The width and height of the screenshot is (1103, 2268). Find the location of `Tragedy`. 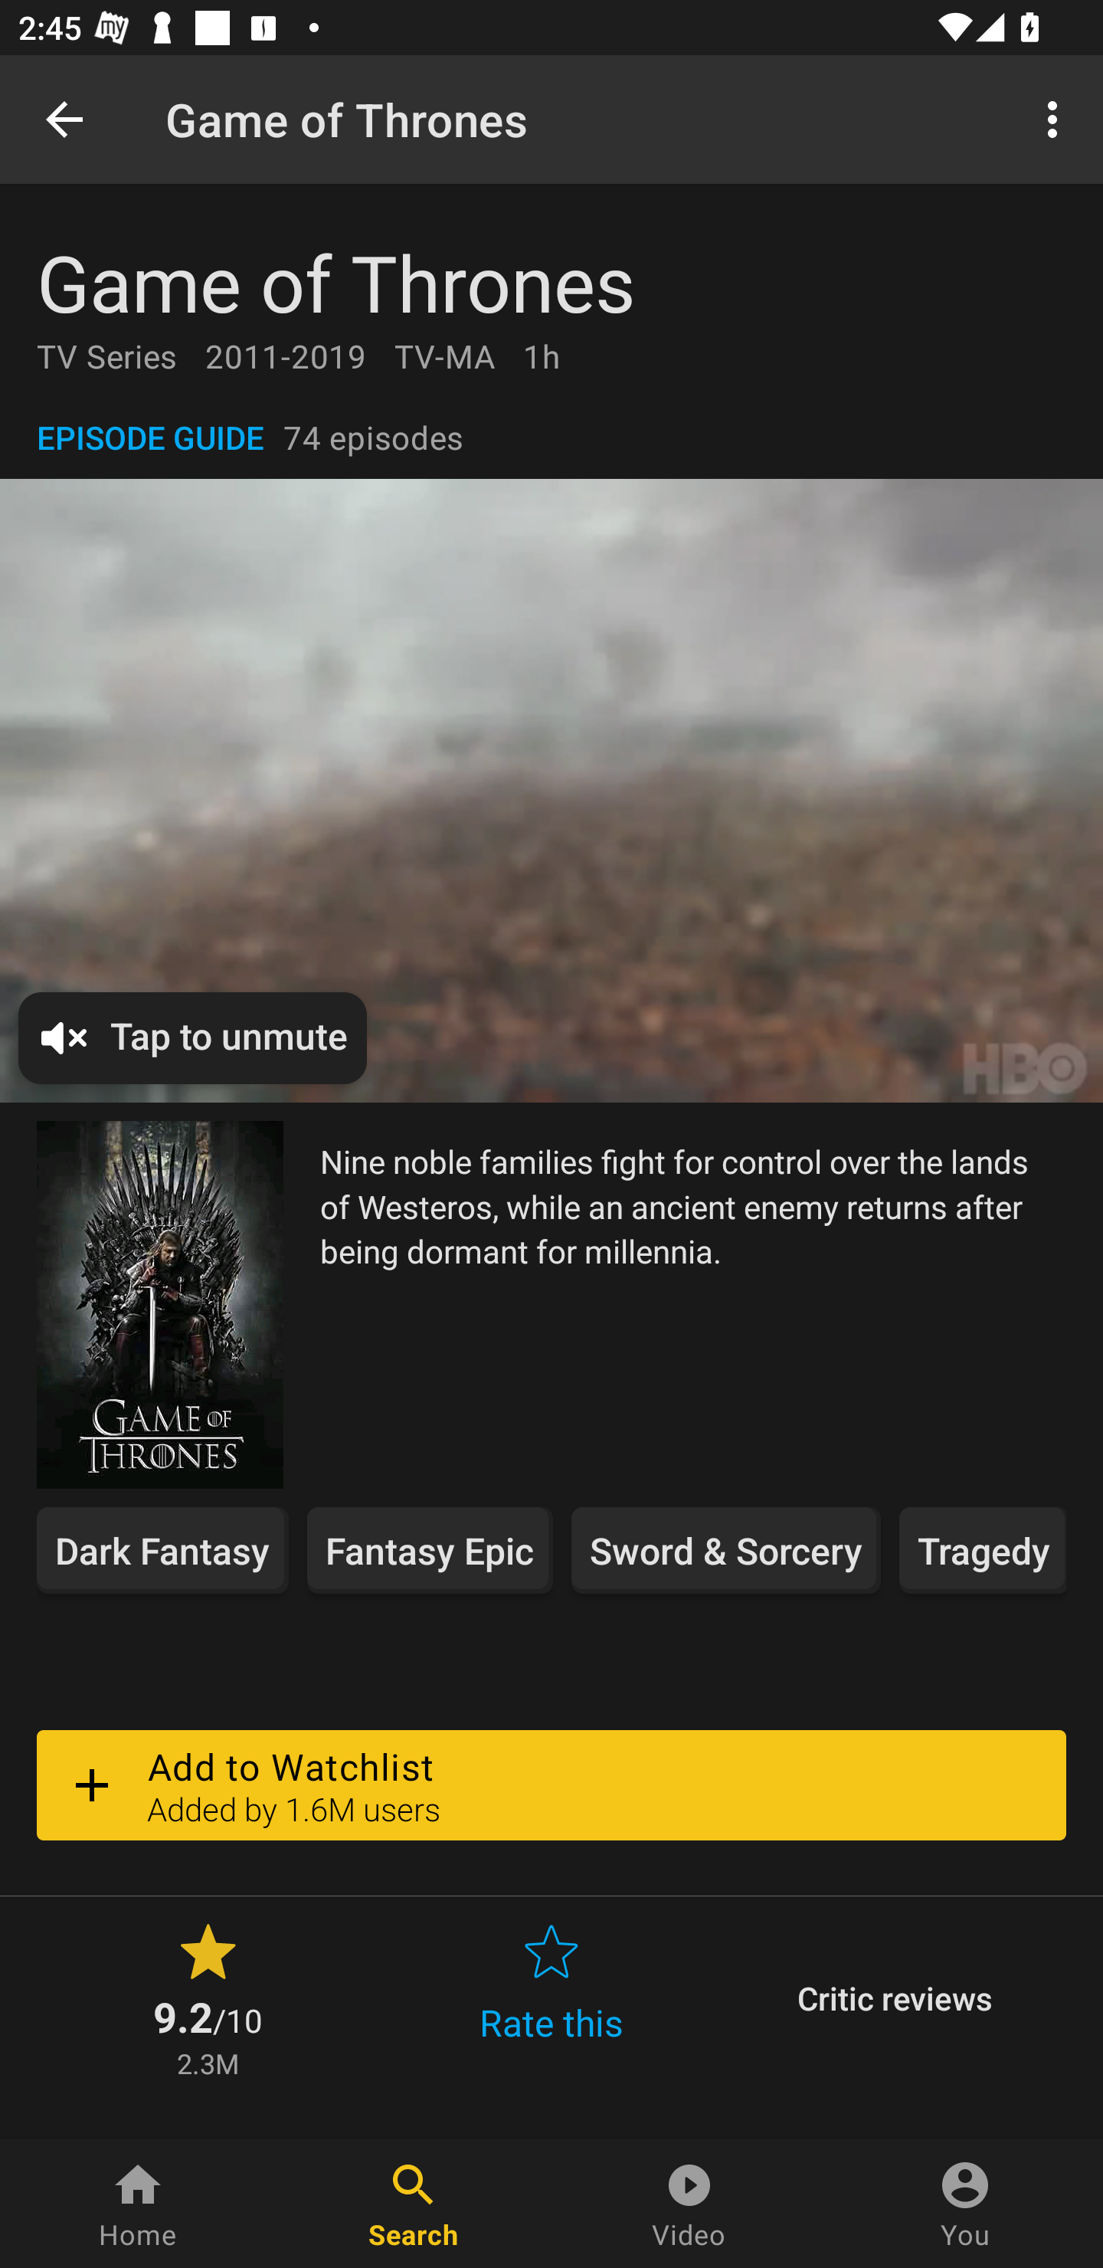

Tragedy is located at coordinates (982, 1551).